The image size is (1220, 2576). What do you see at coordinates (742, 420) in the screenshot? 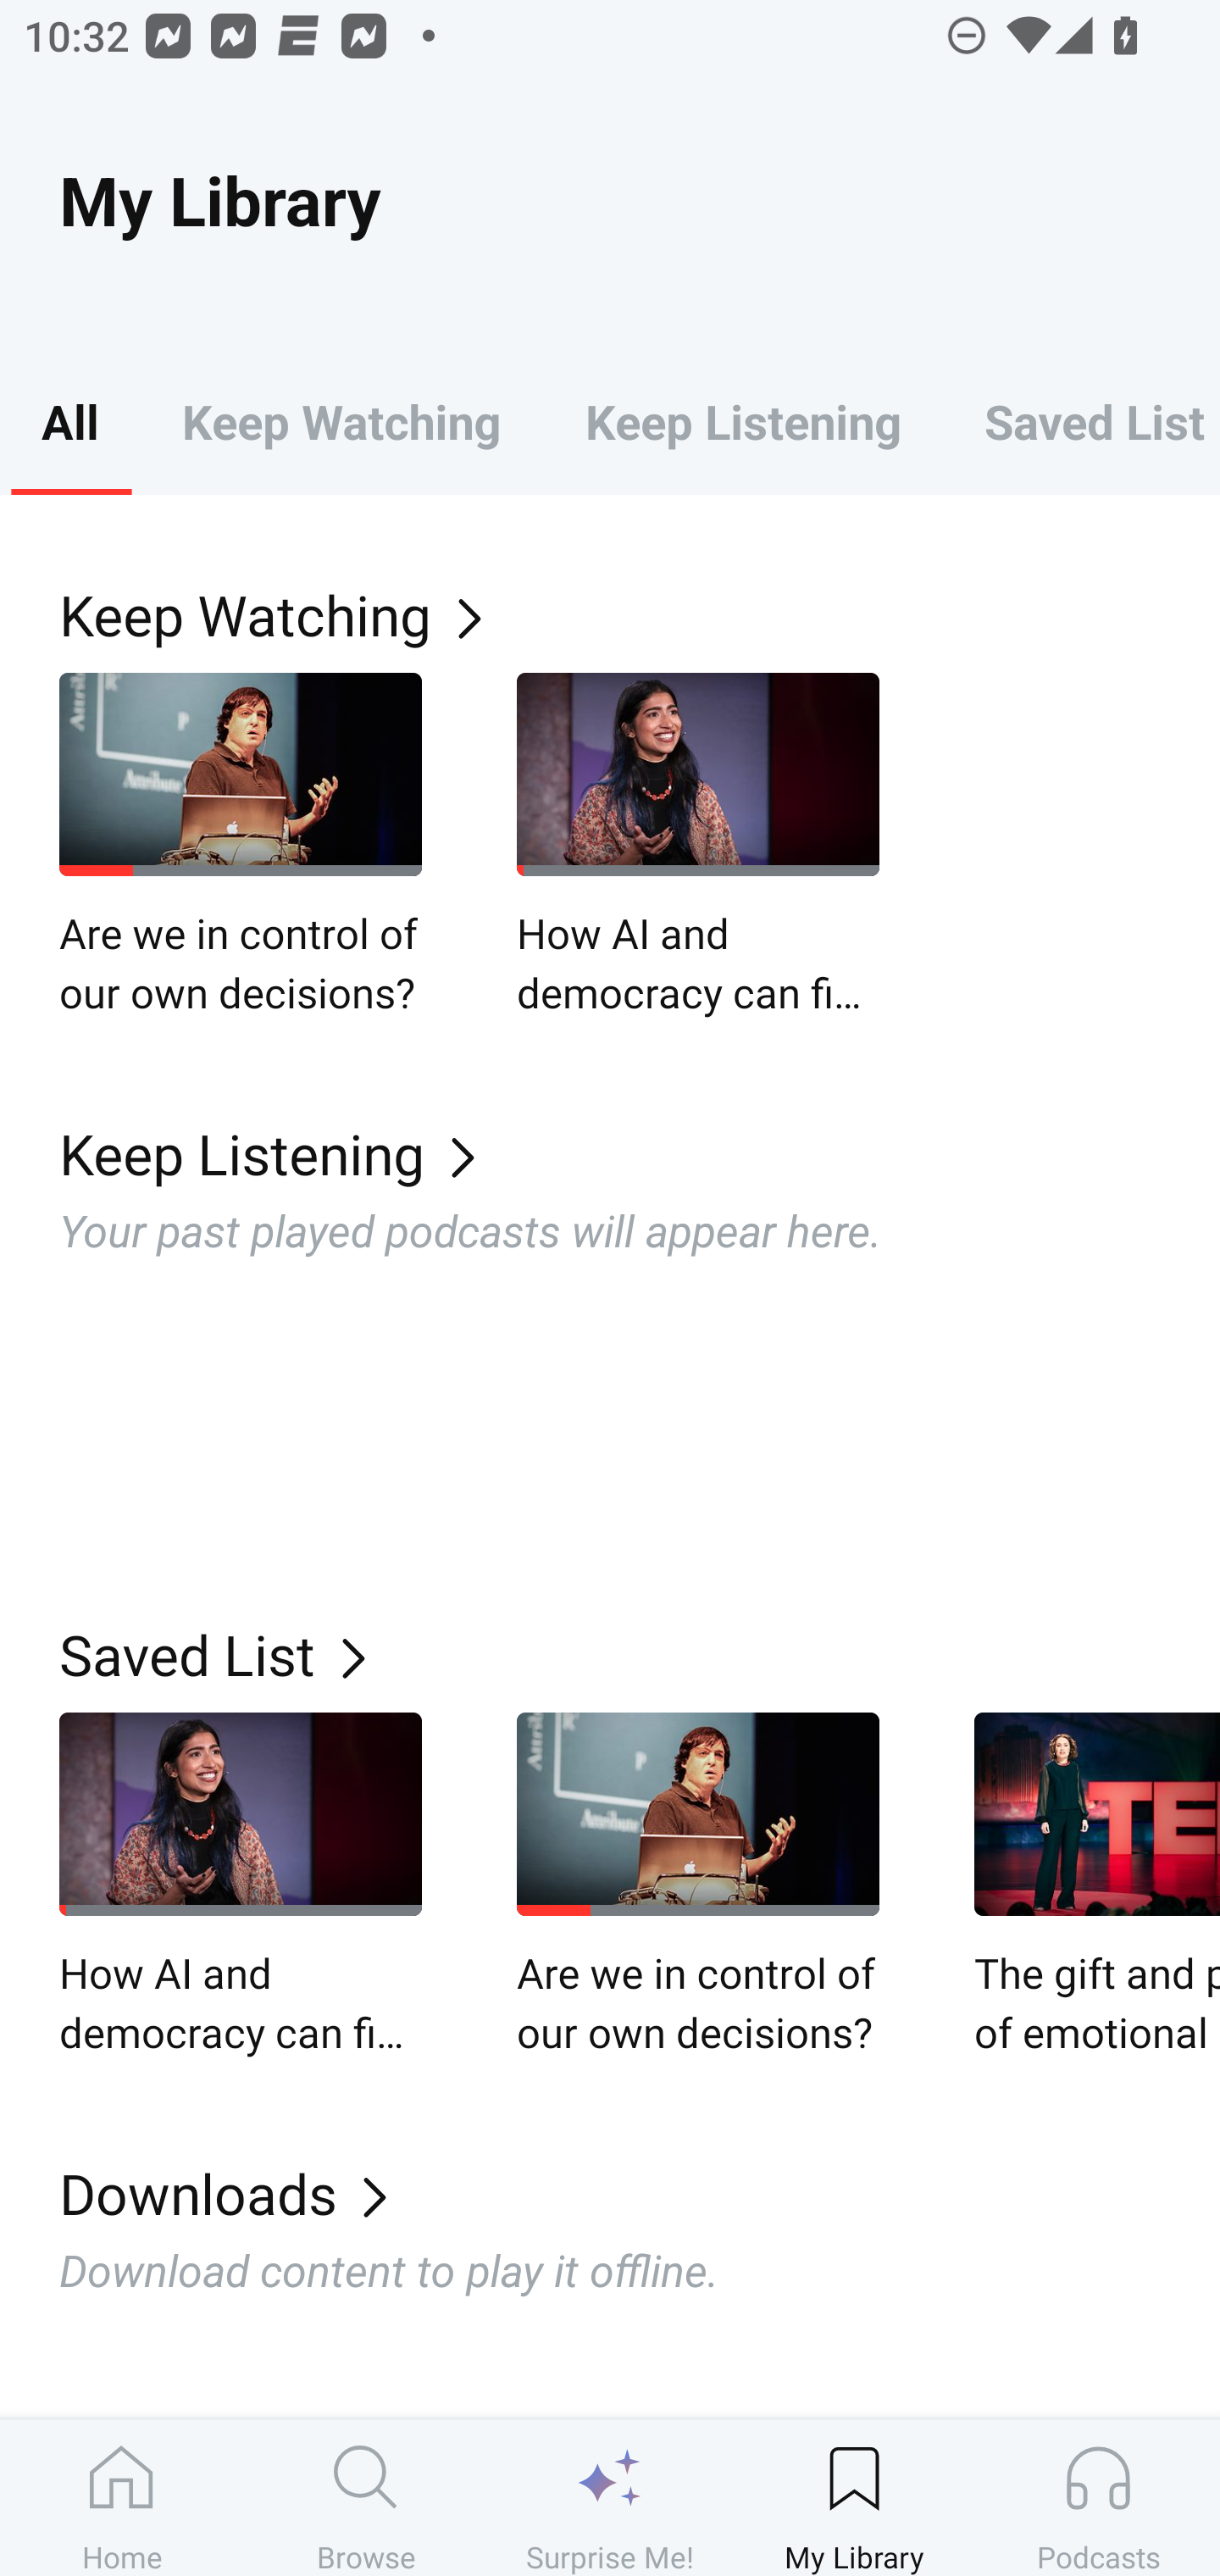
I see `Keep Listening` at bounding box center [742, 420].